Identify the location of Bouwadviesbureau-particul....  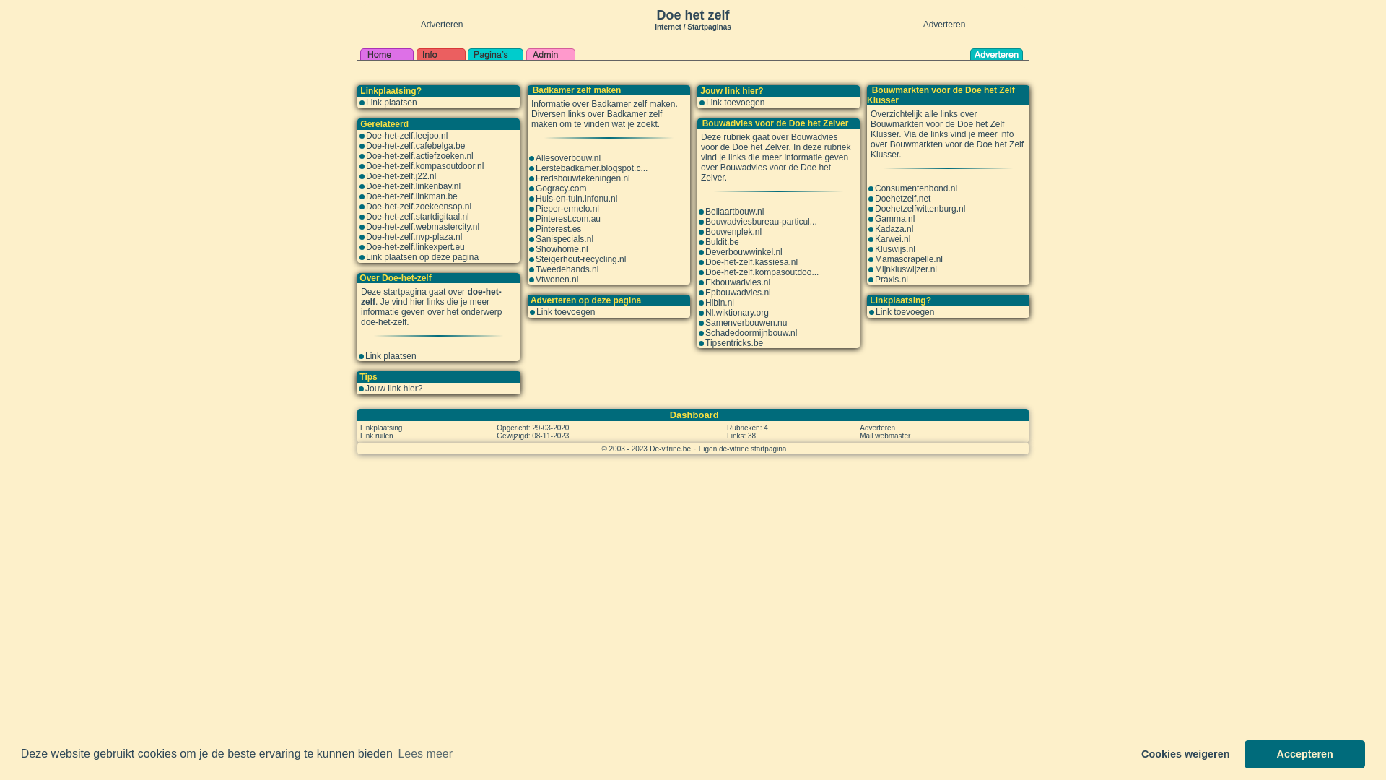
(761, 222).